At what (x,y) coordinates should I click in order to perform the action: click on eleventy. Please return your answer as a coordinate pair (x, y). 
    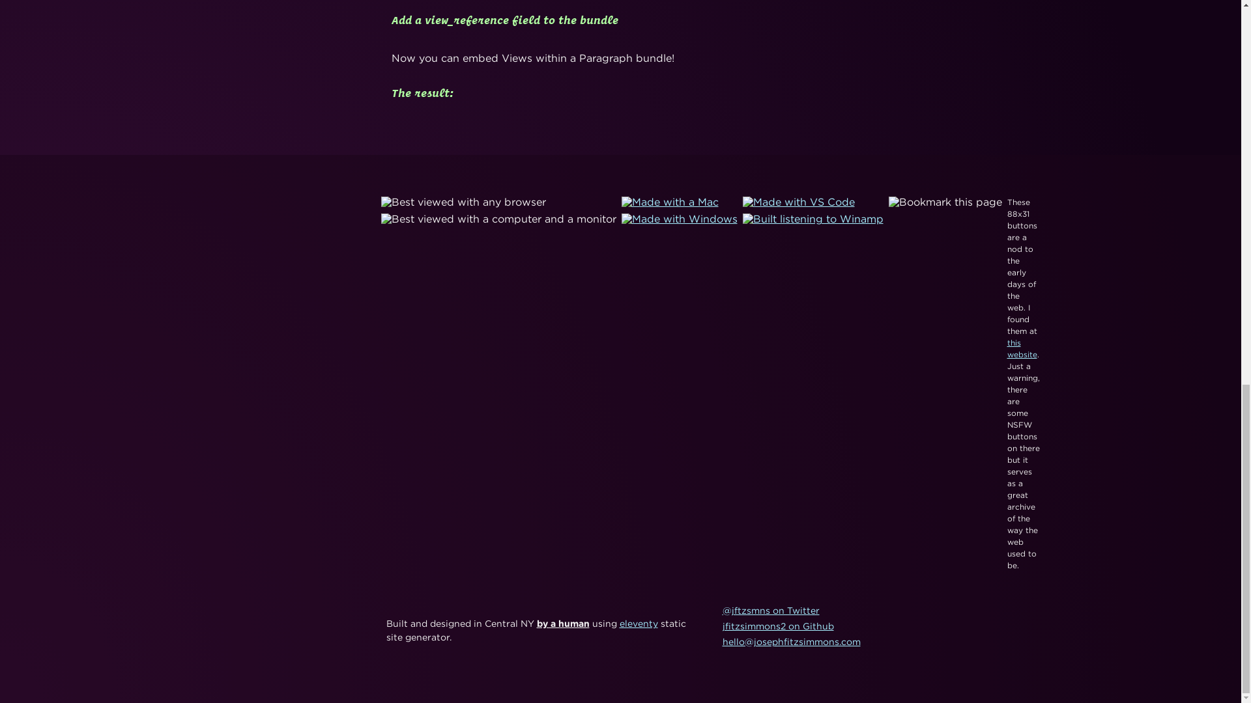
    Looking at the image, I should click on (639, 624).